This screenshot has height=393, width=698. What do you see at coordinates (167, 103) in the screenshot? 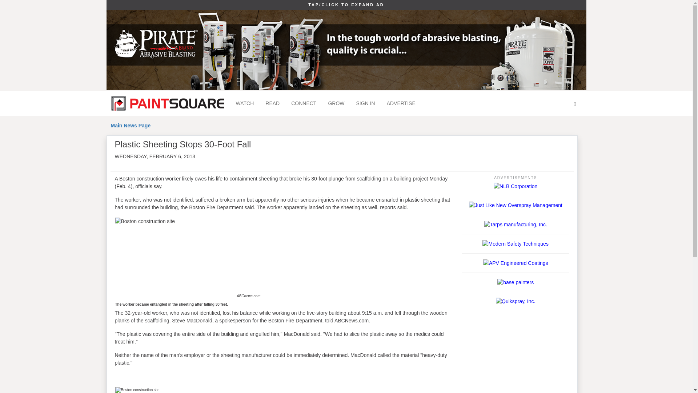
I see `PaintSquare Home` at bounding box center [167, 103].